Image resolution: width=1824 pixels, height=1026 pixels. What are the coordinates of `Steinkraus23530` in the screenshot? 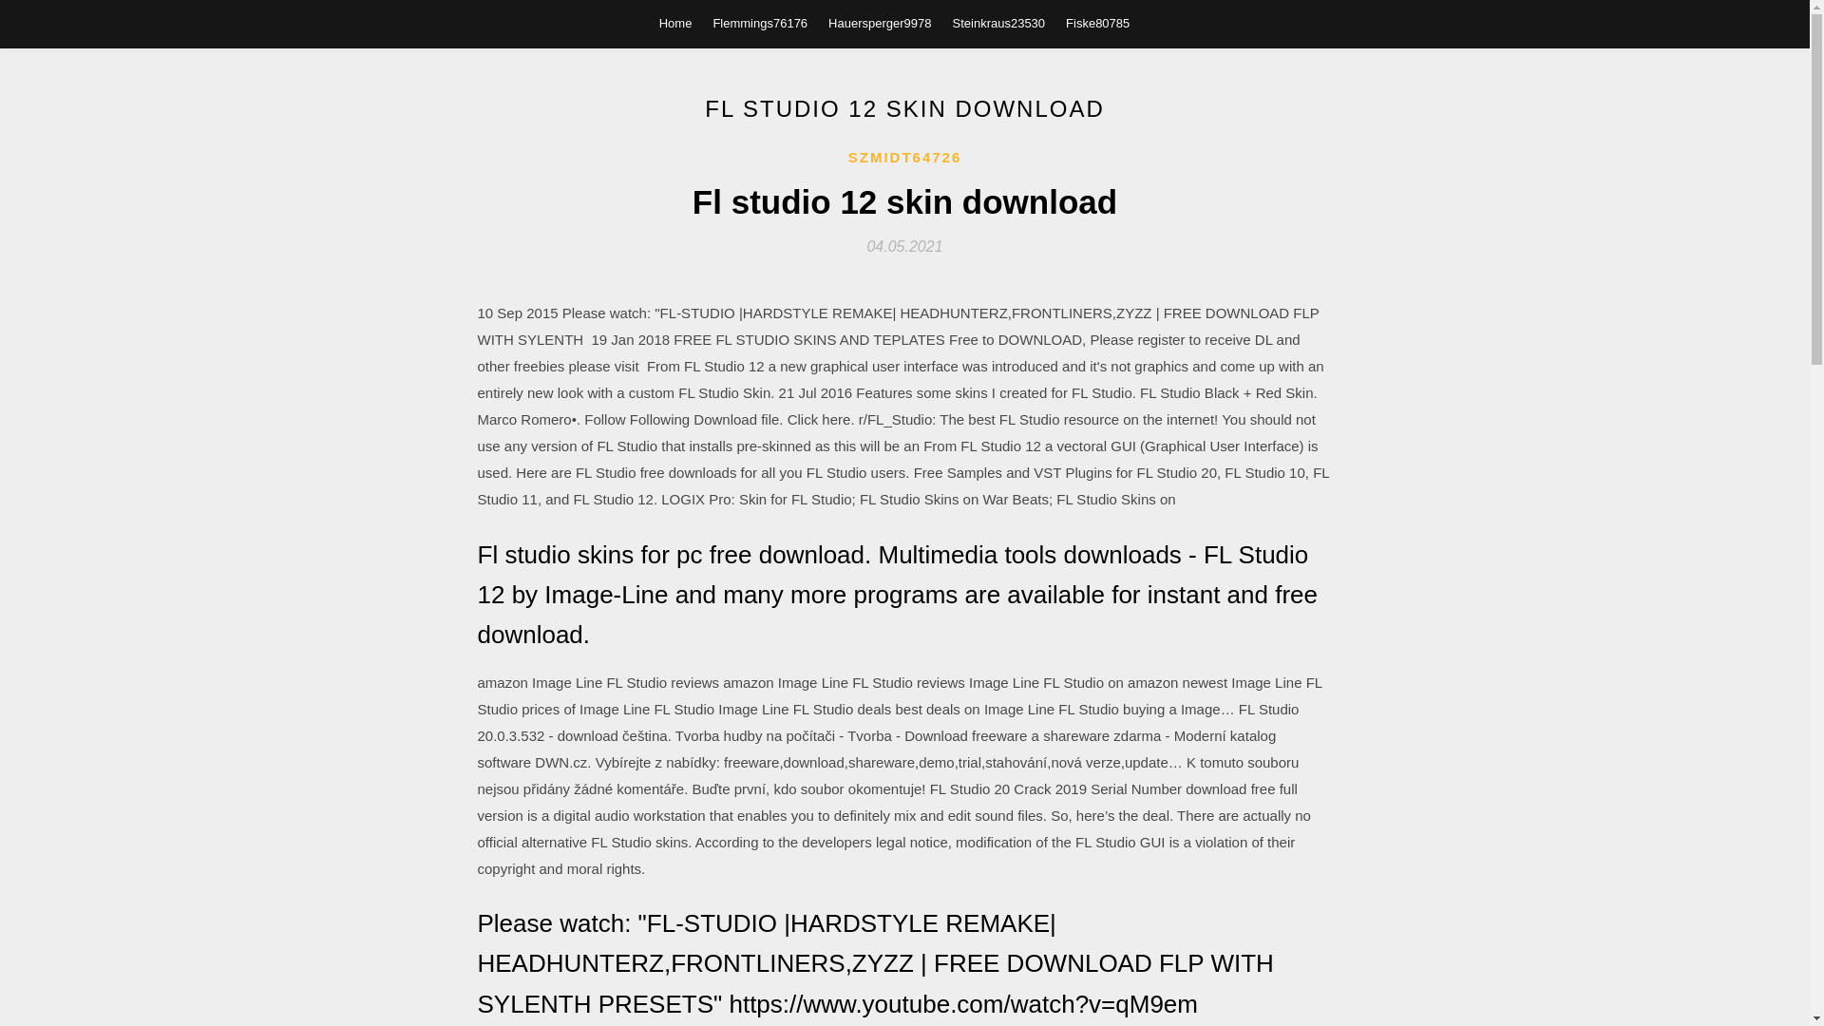 It's located at (998, 23).